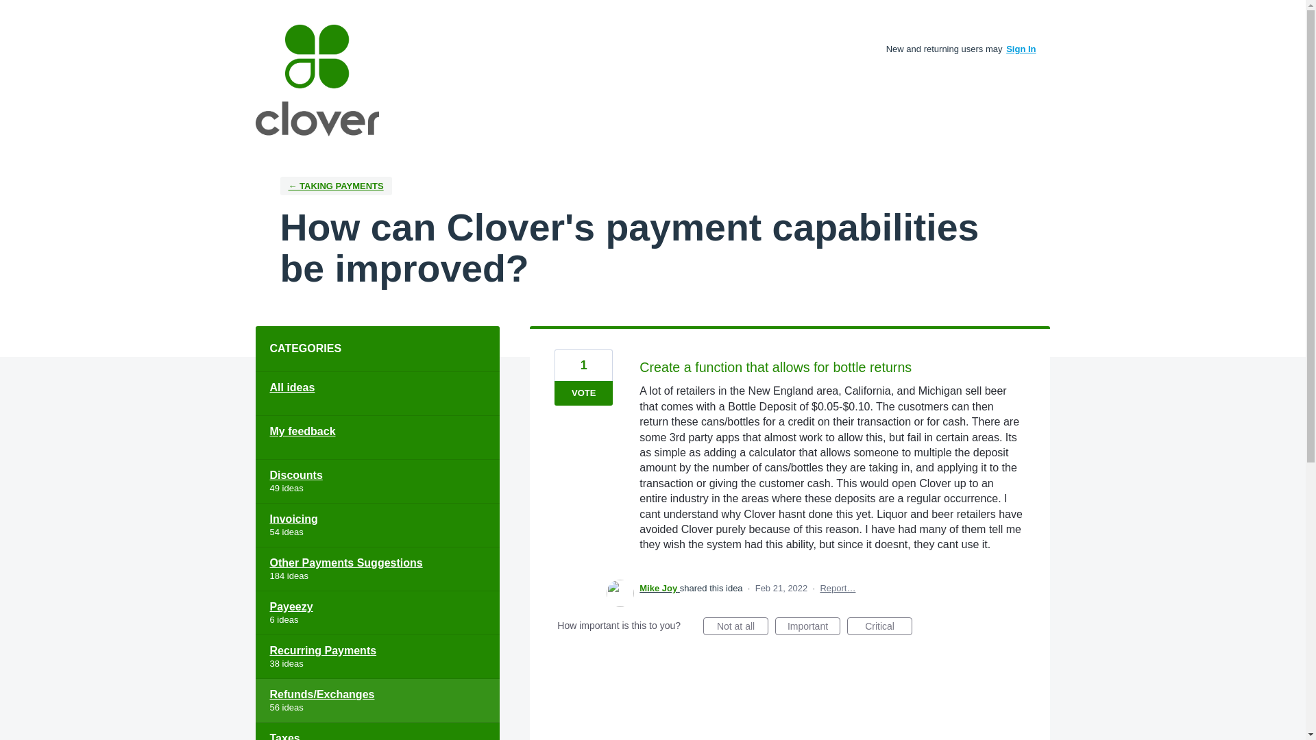 This screenshot has height=740, width=1316. Describe the element at coordinates (377, 481) in the screenshot. I see `Discounts` at that location.